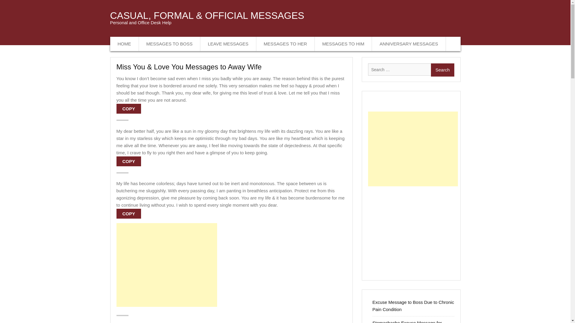 The height and width of the screenshot is (323, 575). What do you see at coordinates (407, 322) in the screenshot?
I see `Stomachache Excuse Message for Student` at bounding box center [407, 322].